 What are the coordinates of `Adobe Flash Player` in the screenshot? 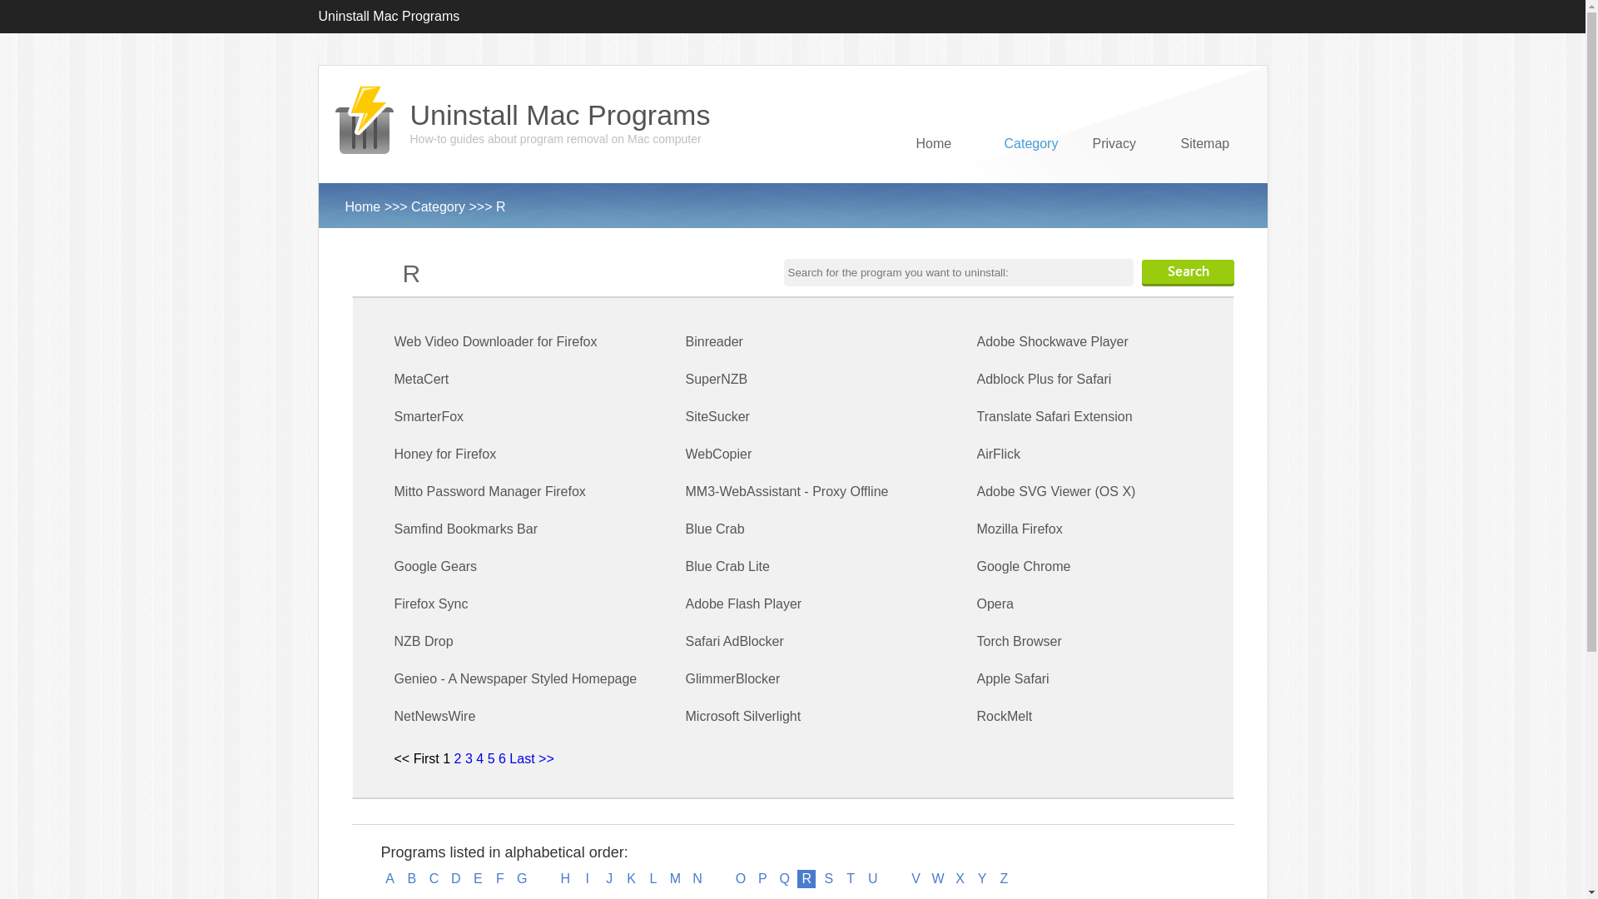 It's located at (744, 604).